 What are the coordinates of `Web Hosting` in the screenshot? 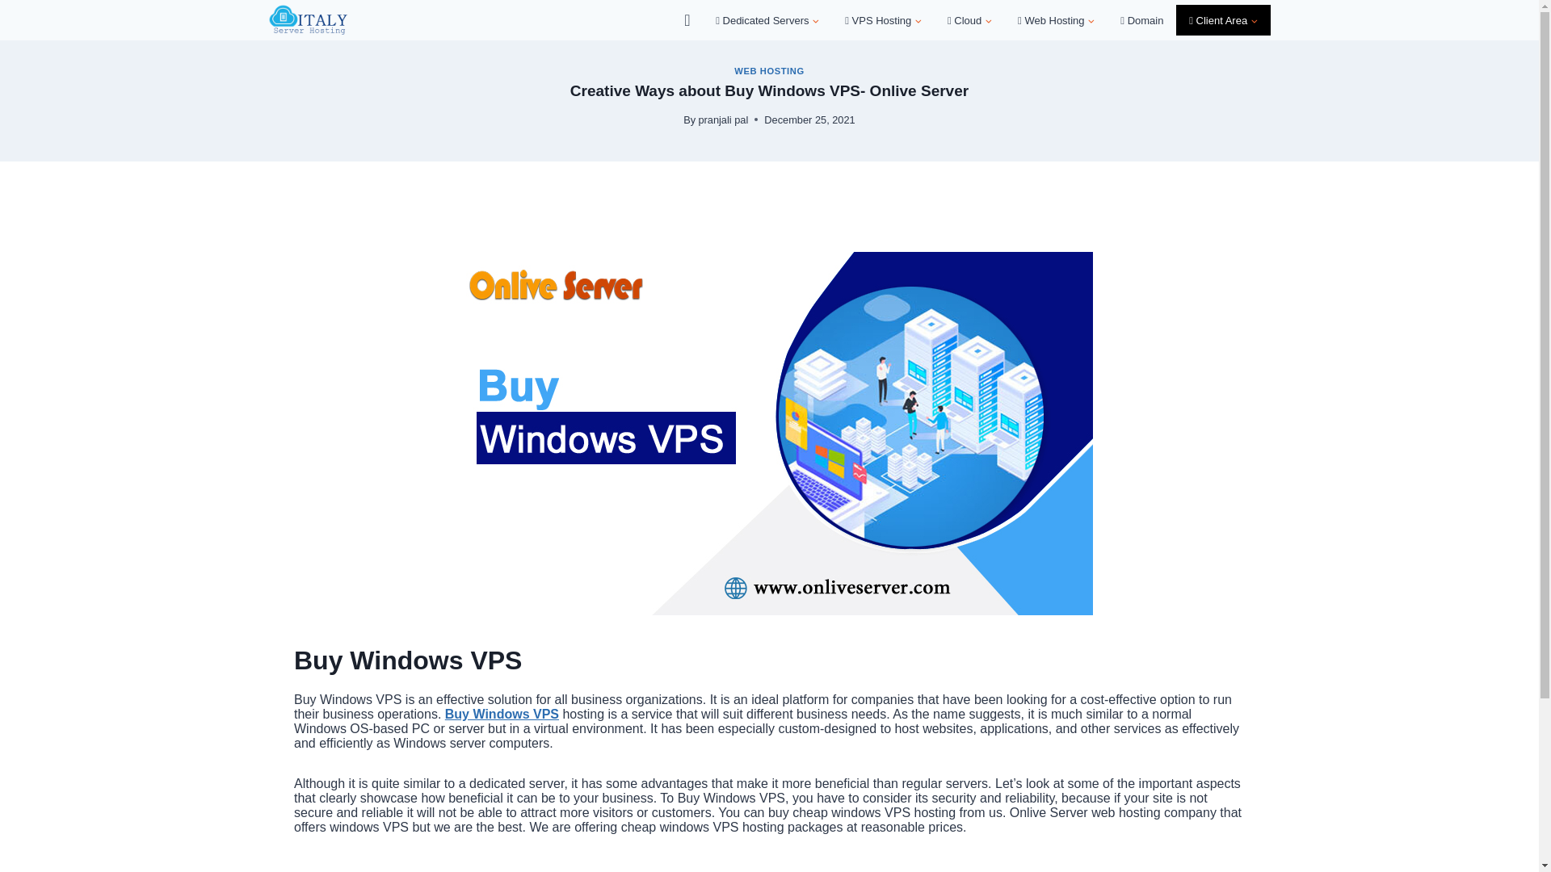 It's located at (1056, 19).